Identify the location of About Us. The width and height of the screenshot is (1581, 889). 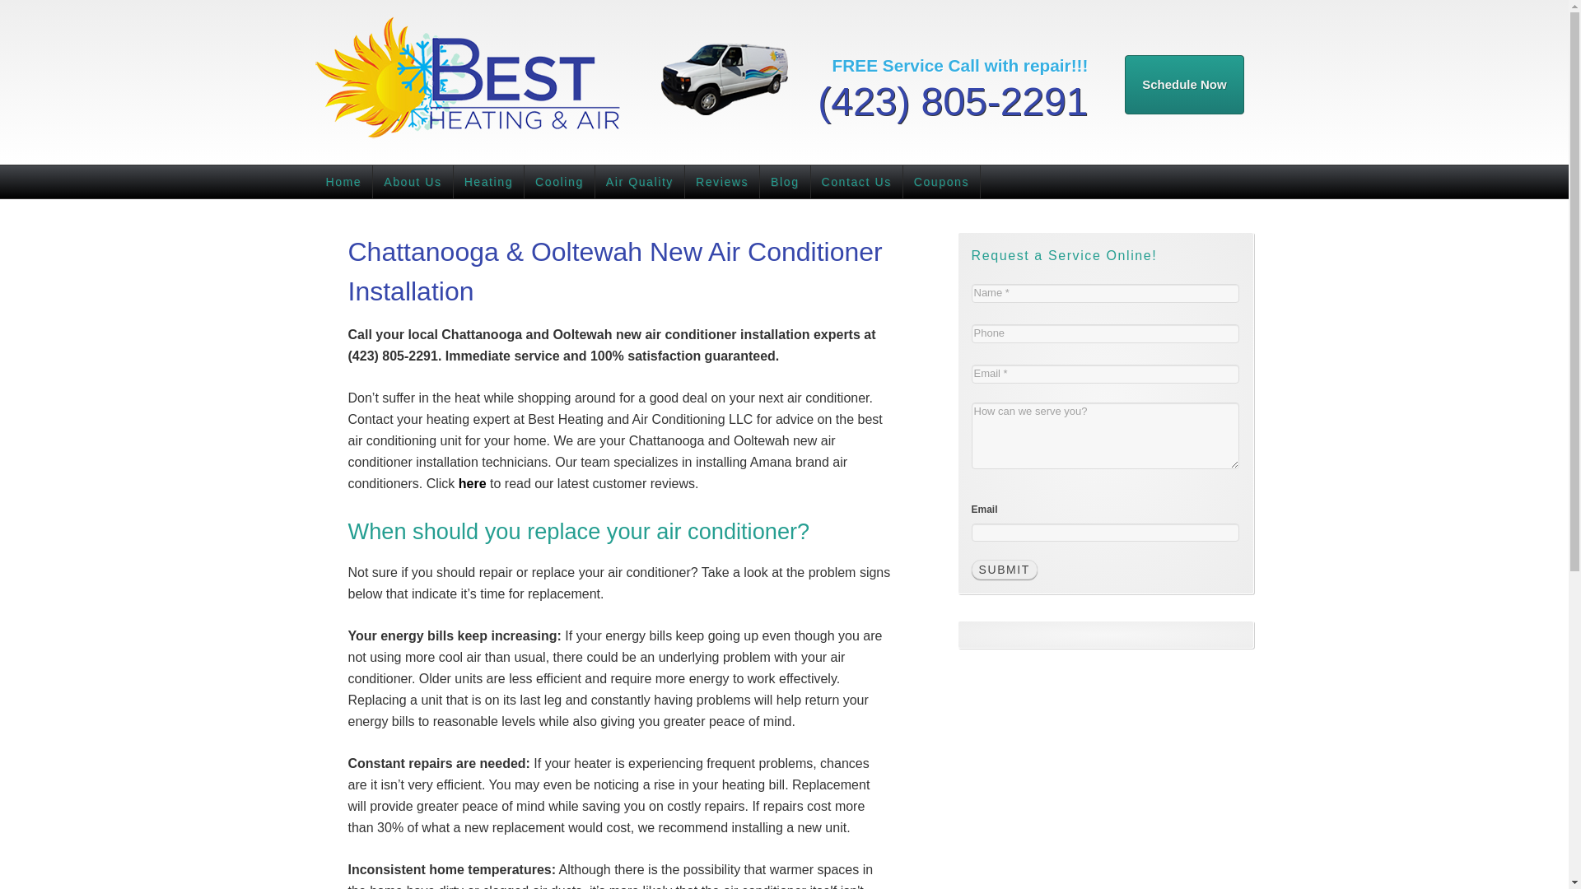
(413, 181).